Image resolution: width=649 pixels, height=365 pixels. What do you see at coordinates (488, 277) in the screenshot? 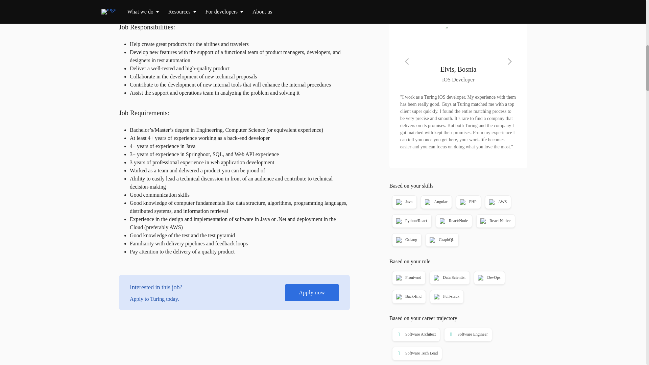
I see `DevOps` at bounding box center [488, 277].